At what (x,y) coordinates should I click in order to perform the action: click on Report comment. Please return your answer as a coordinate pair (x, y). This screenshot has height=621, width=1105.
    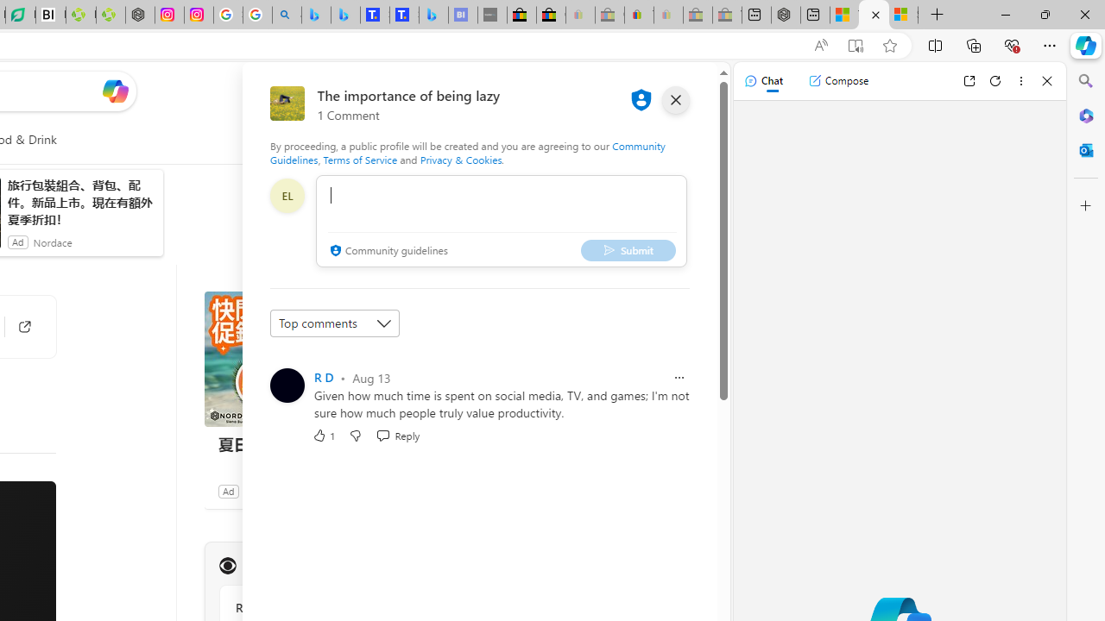
    Looking at the image, I should click on (679, 378).